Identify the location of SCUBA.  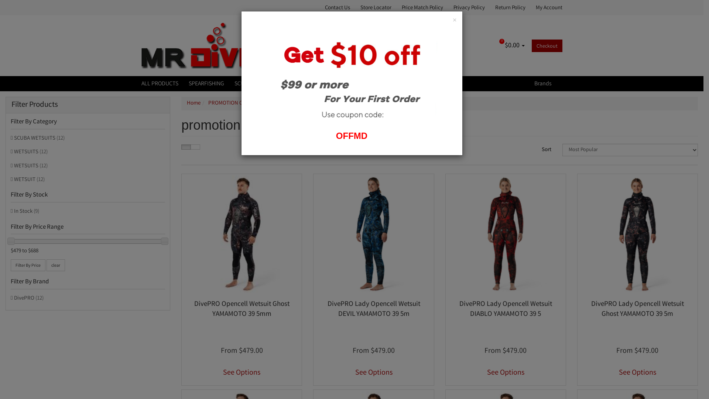
(242, 83).